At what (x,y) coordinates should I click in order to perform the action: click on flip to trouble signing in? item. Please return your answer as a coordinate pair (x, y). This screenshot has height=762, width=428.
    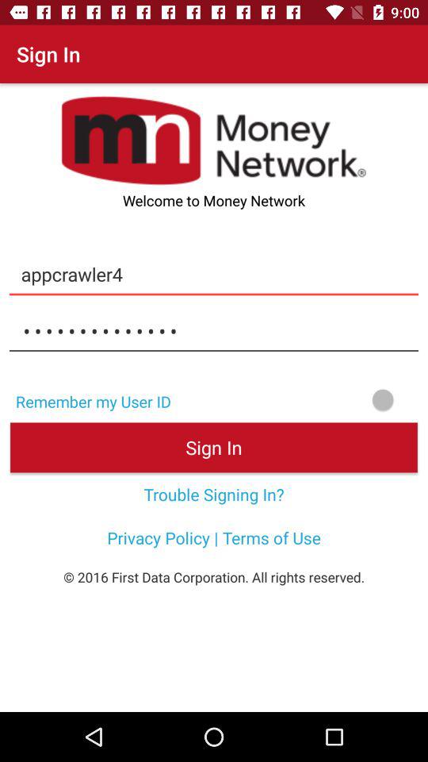
    Looking at the image, I should click on (214, 494).